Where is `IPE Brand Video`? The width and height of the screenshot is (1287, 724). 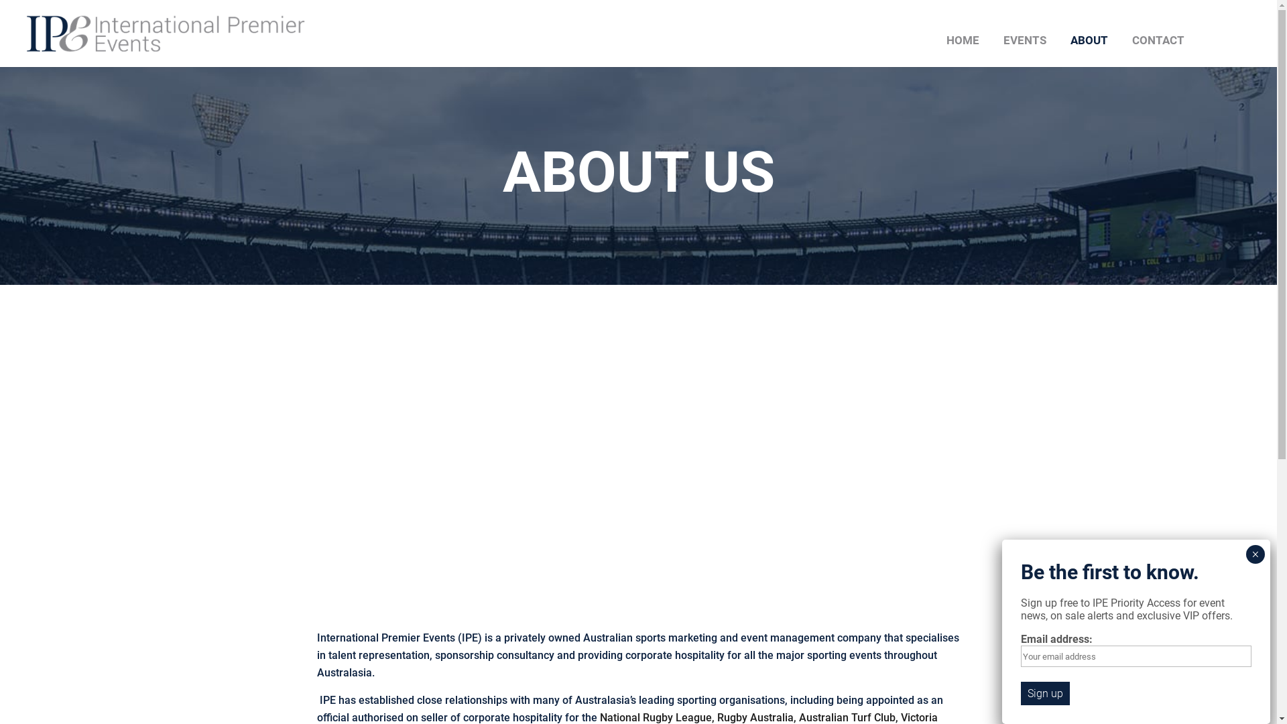 IPE Brand Video is located at coordinates (638, 432).